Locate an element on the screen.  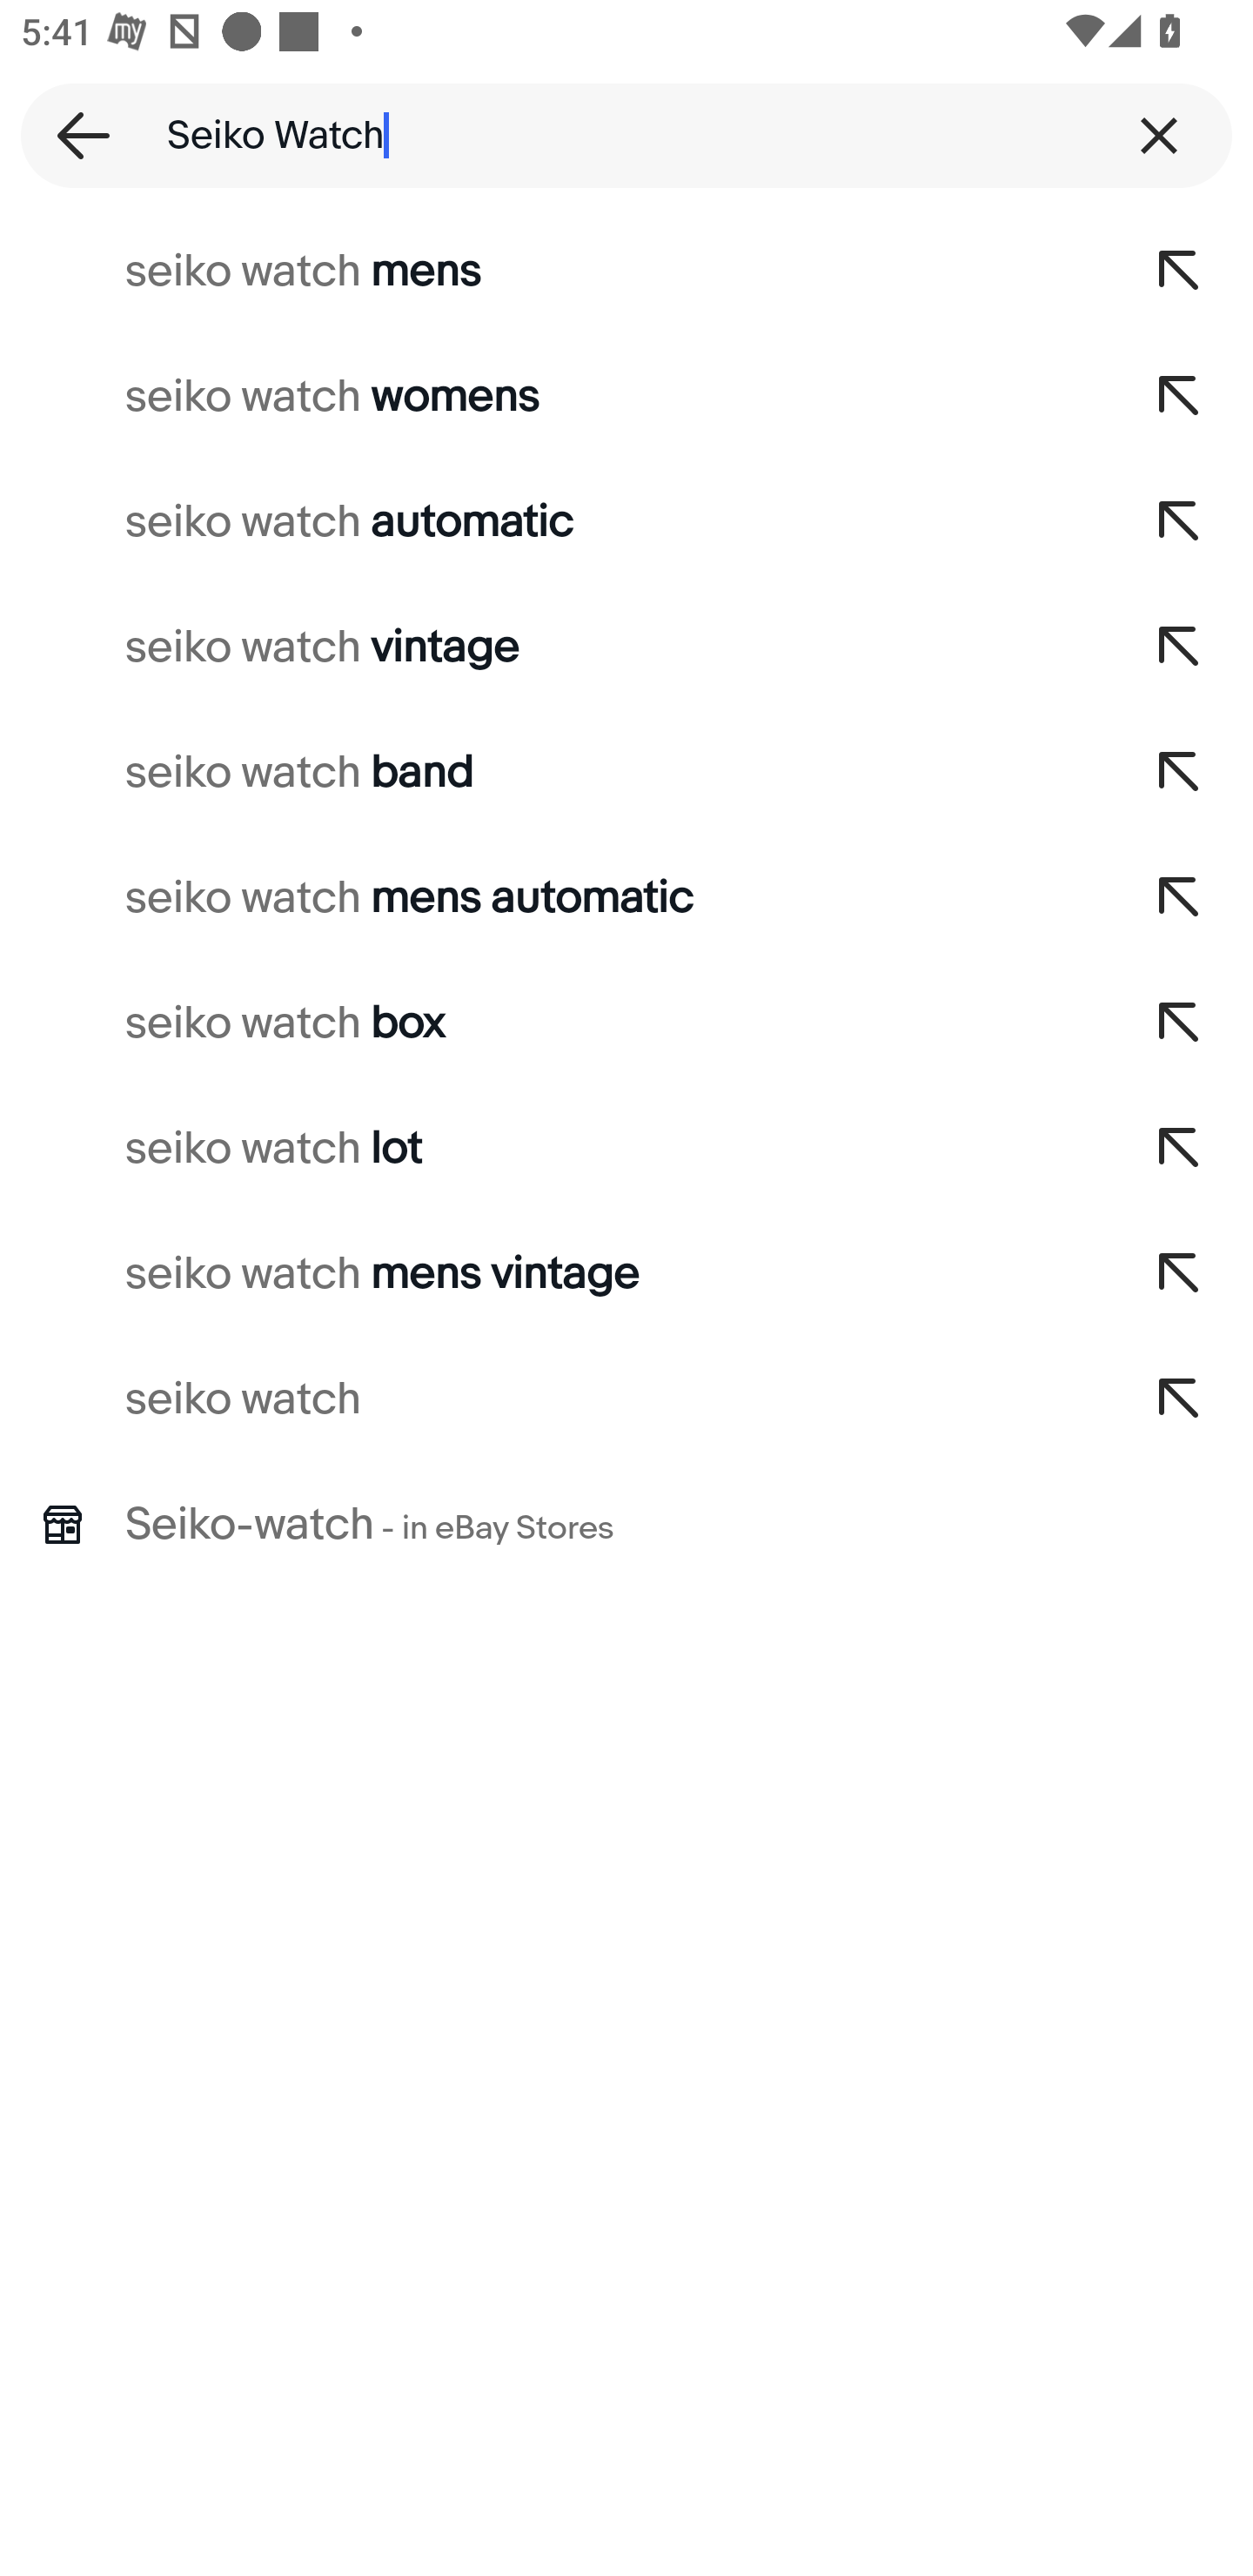
seiko watch is located at coordinates (553, 1399).